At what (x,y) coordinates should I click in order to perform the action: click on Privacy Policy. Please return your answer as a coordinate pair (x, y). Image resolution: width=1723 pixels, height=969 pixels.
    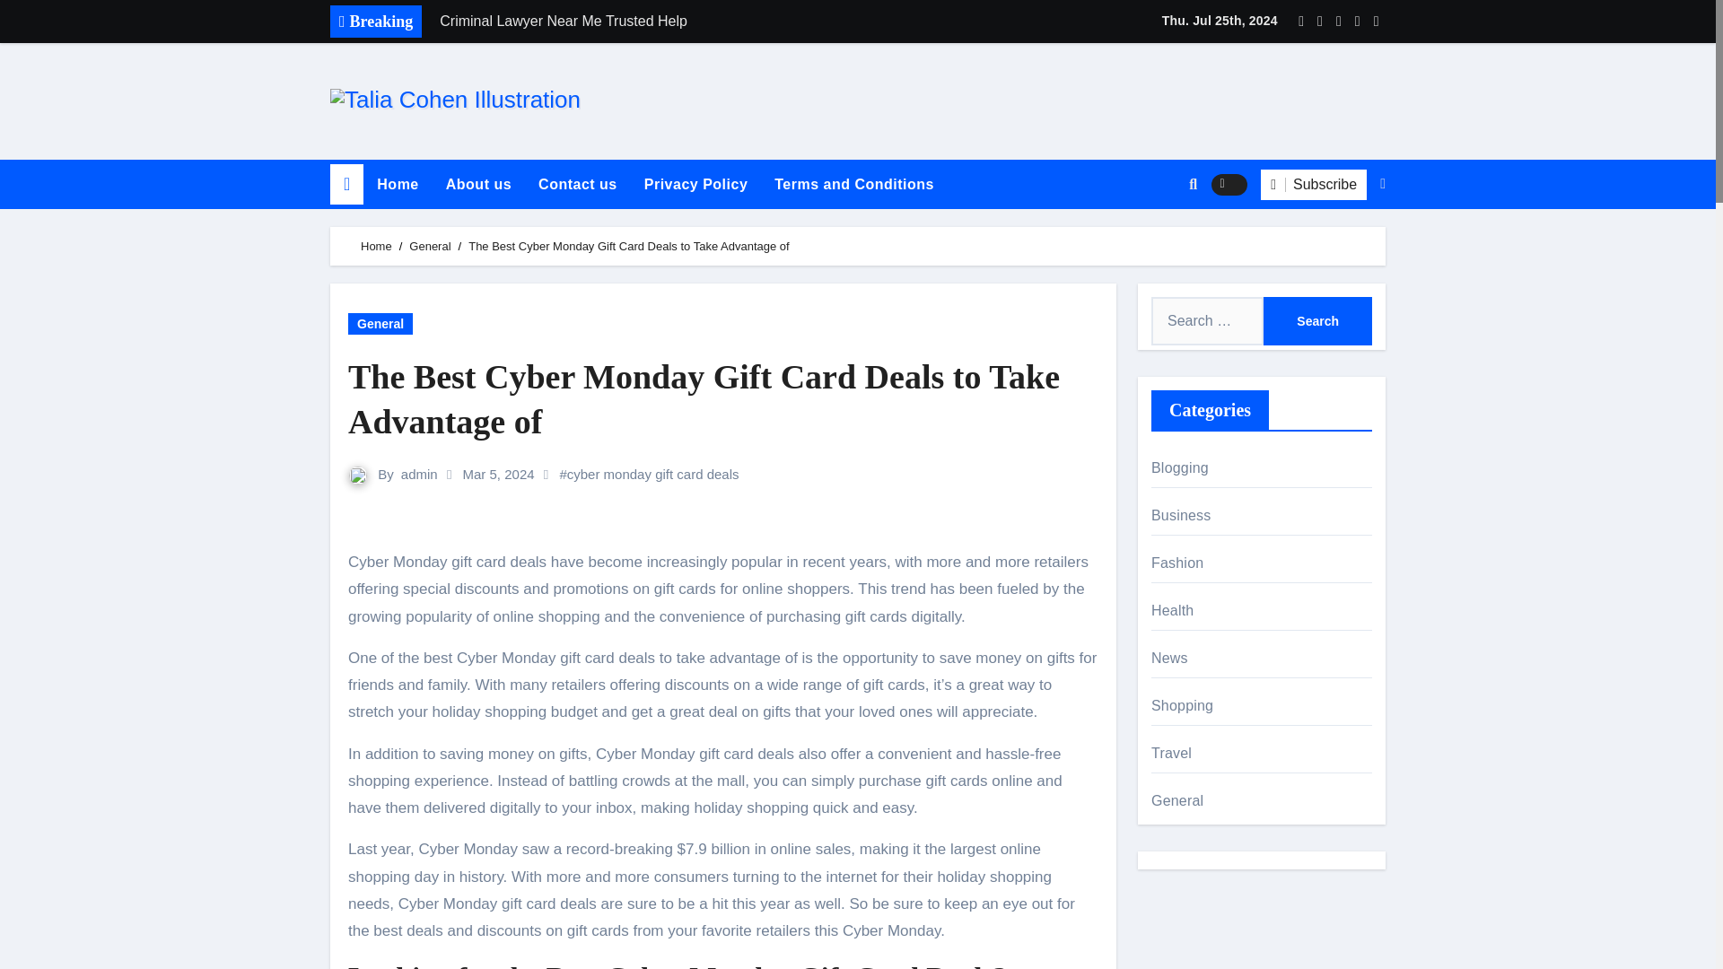
    Looking at the image, I should click on (695, 185).